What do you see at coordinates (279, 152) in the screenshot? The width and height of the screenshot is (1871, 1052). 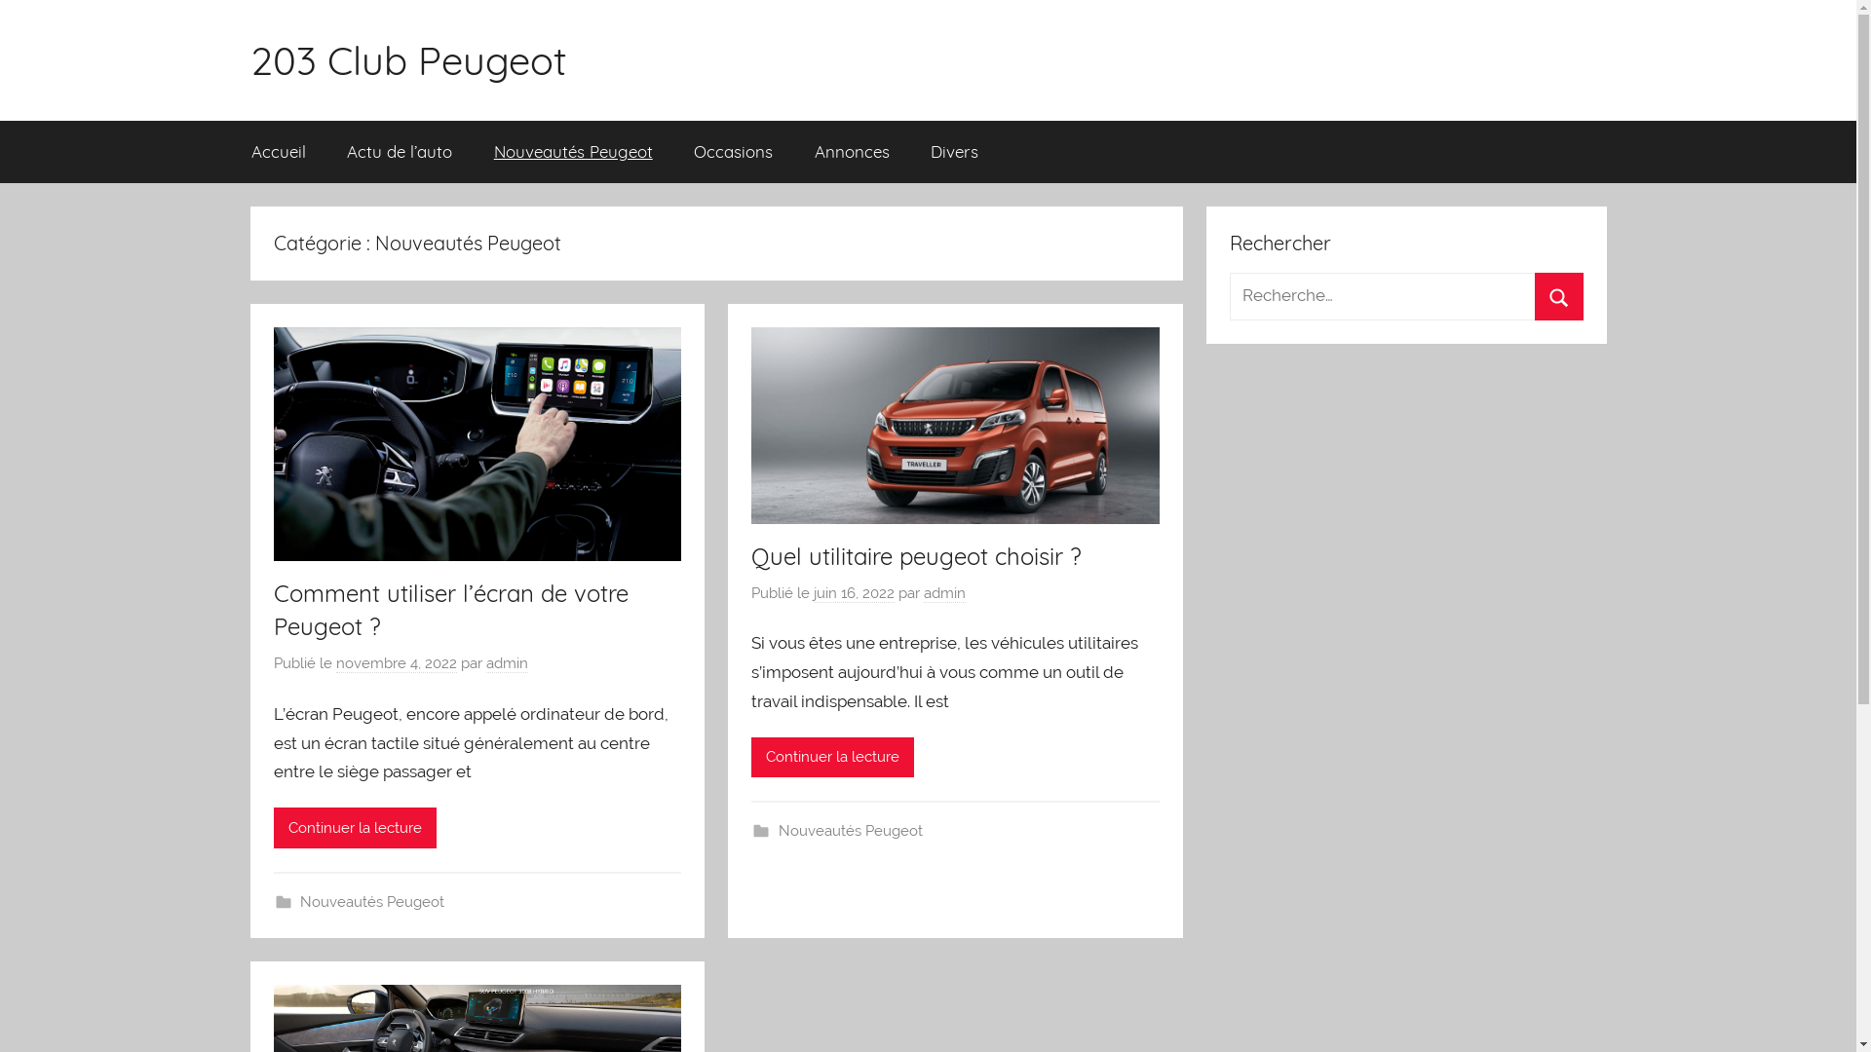 I see `Accueil` at bounding box center [279, 152].